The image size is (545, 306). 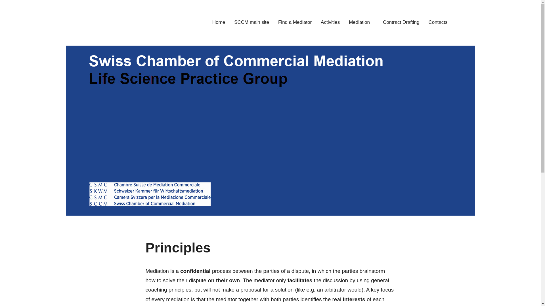 I want to click on Contacts, so click(x=438, y=23).